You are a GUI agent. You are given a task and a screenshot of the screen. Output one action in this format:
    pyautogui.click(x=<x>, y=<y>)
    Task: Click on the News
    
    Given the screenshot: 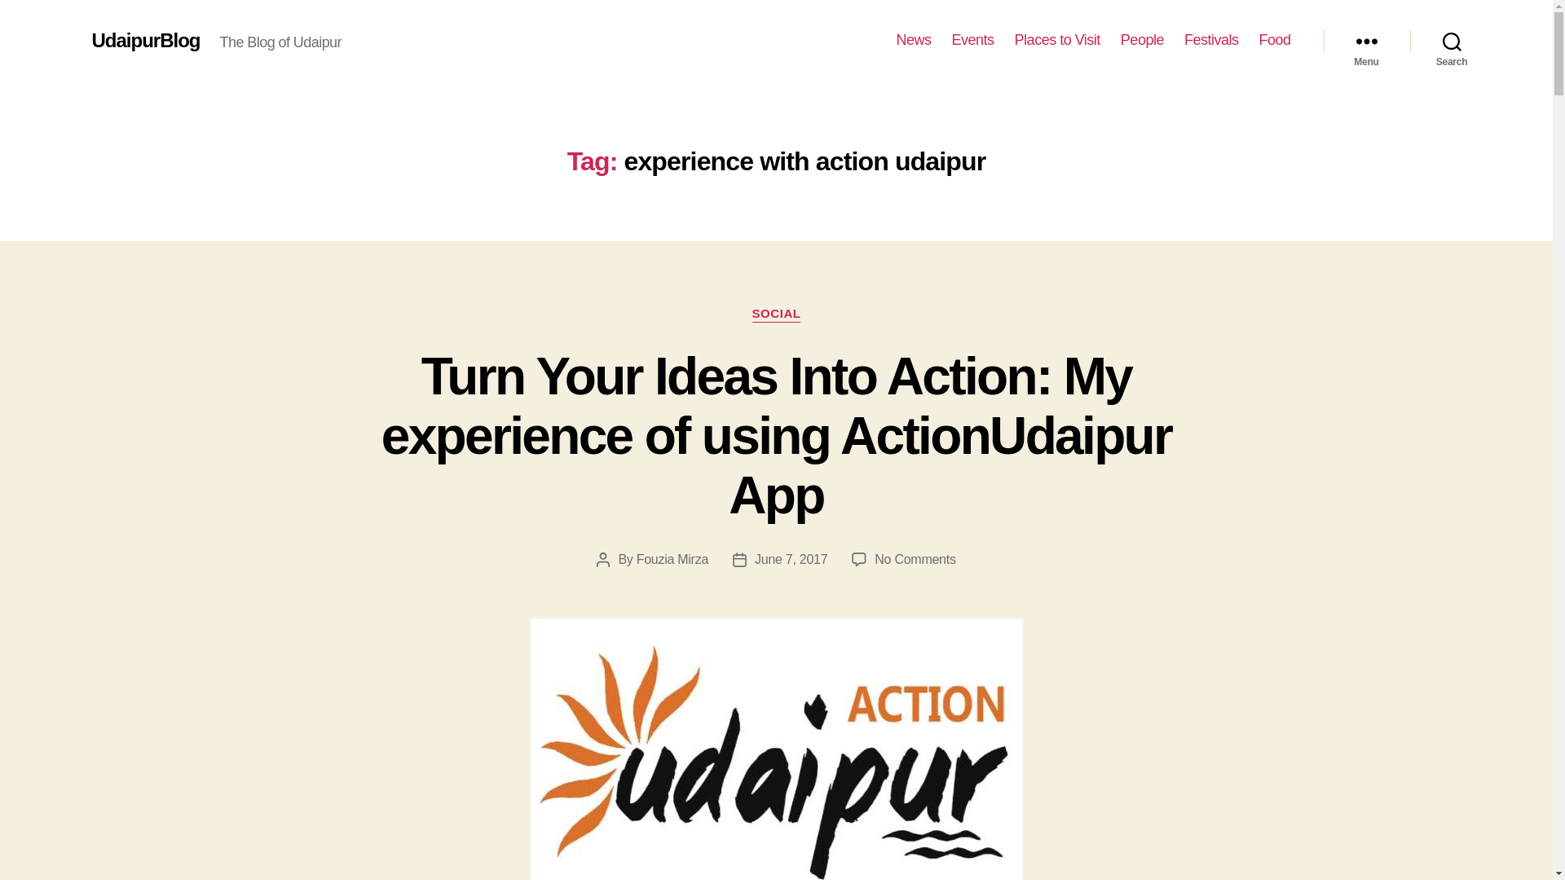 What is the action you would take?
    pyautogui.click(x=914, y=40)
    